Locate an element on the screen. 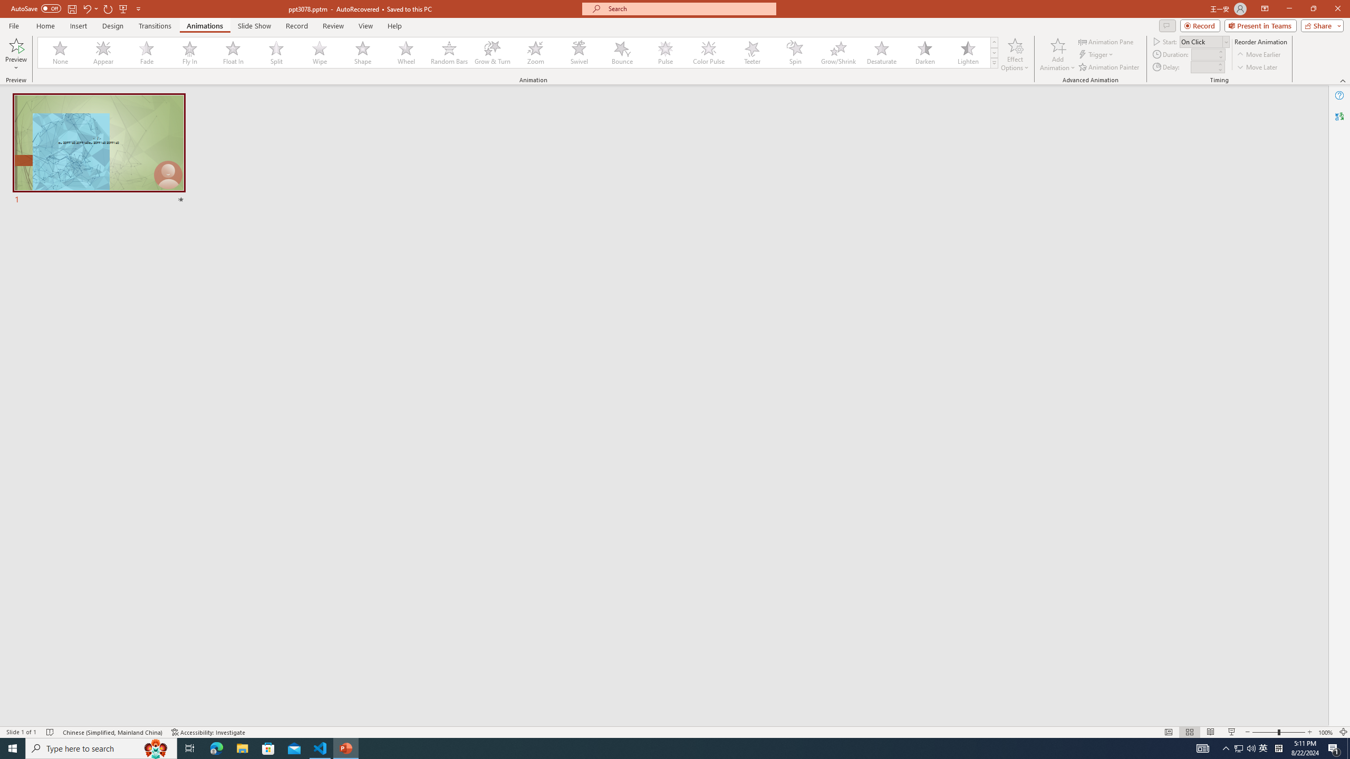  Darken is located at coordinates (924, 53).